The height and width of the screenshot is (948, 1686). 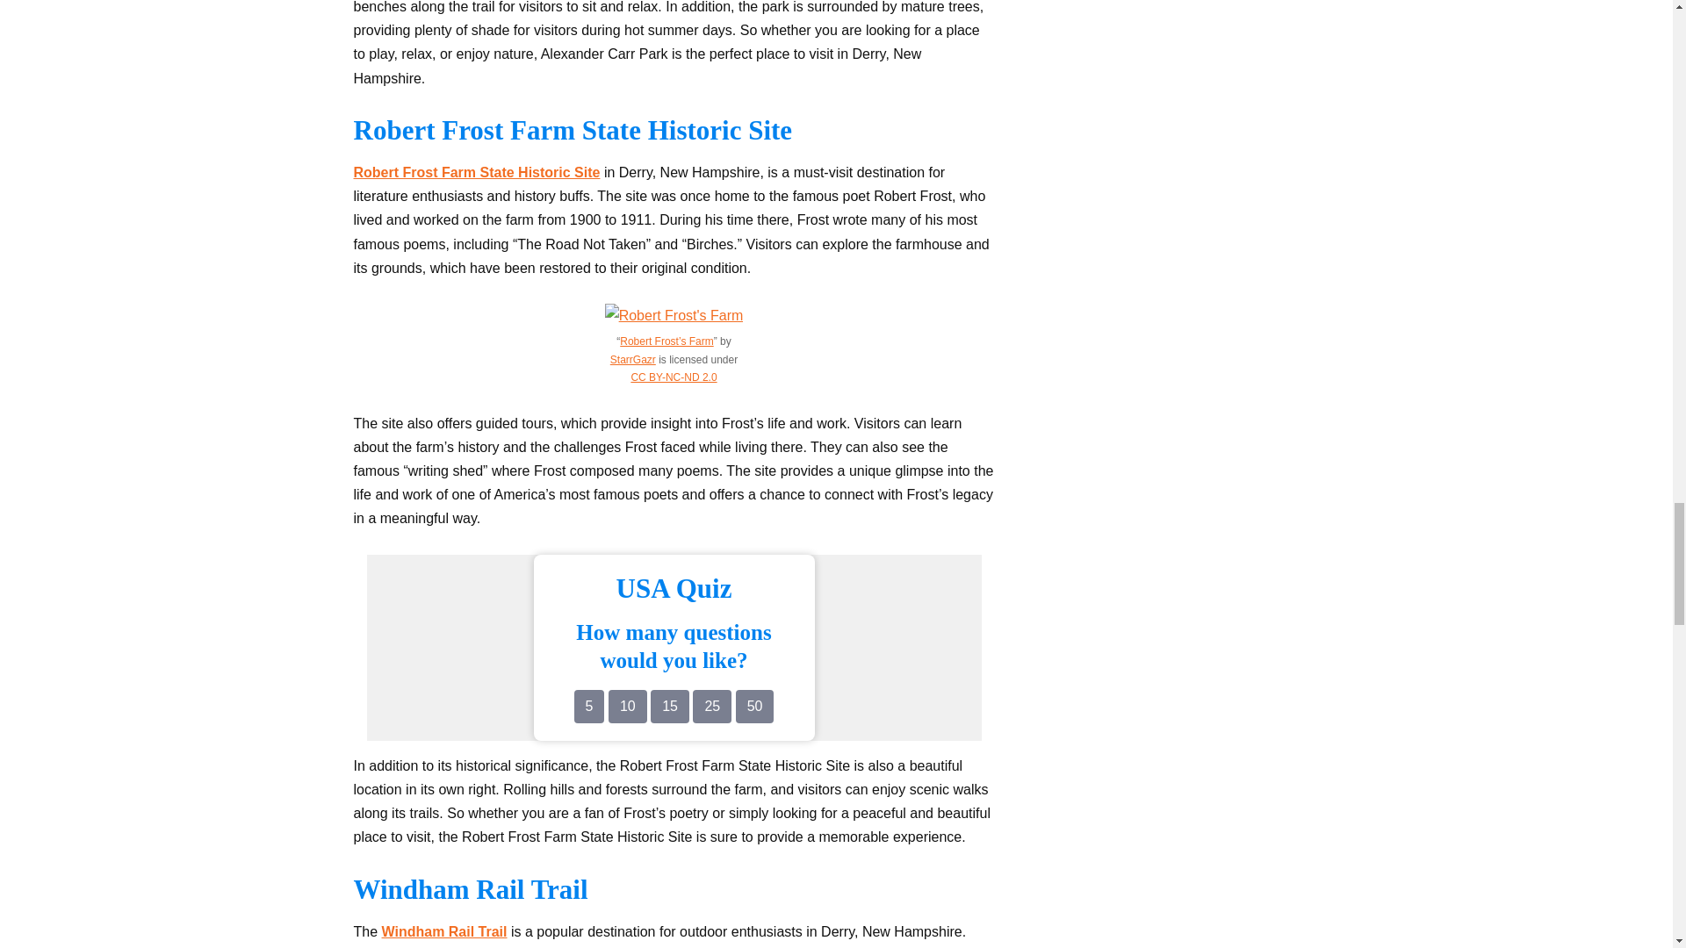 I want to click on Windham Rail Trail, so click(x=444, y=932).